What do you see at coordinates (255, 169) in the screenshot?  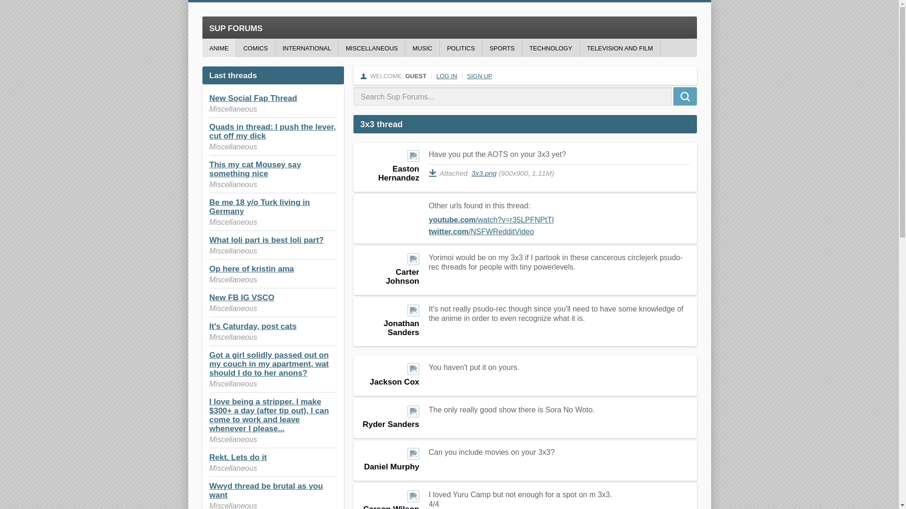 I see `This my cat Mousey say something nice` at bounding box center [255, 169].